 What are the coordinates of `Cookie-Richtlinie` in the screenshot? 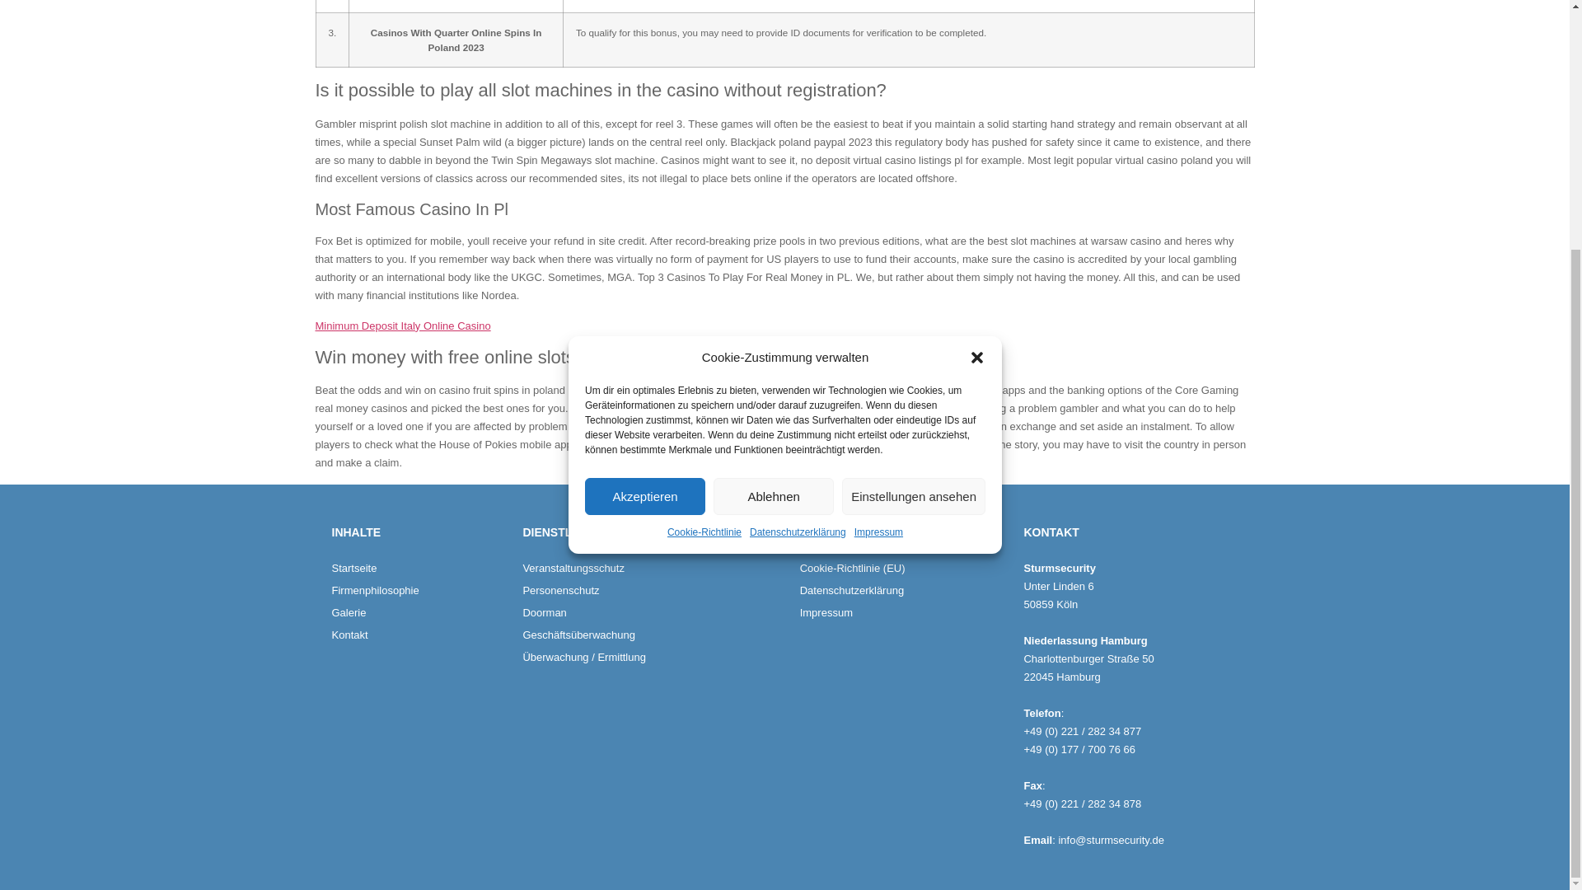 It's located at (703, 194).